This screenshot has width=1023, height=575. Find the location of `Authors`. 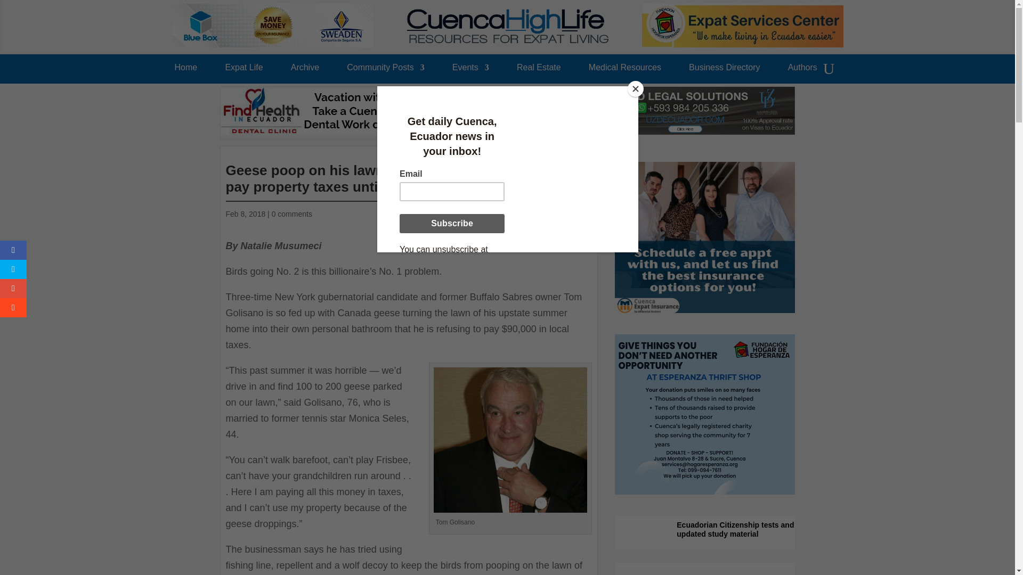

Authors is located at coordinates (802, 70).